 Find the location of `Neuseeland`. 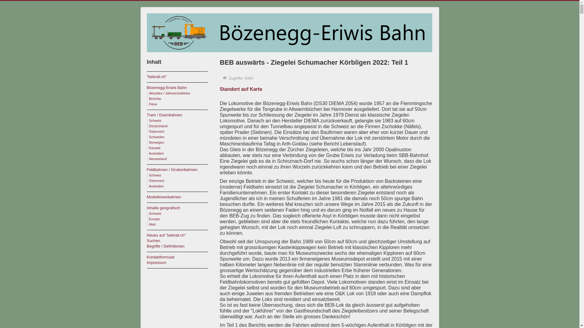

Neuseeland is located at coordinates (158, 159).